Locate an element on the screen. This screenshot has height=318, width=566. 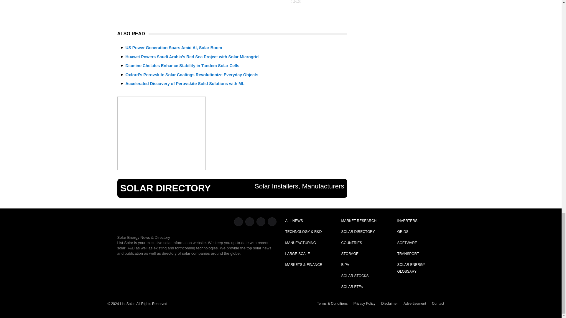
Accelerated Discovery of Perovskite Solid Solutions with ML is located at coordinates (185, 84).